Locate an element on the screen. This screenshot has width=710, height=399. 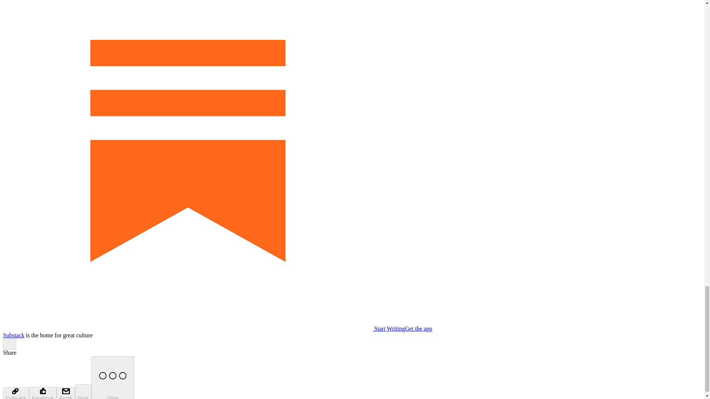
Start Writing is located at coordinates (203, 328).